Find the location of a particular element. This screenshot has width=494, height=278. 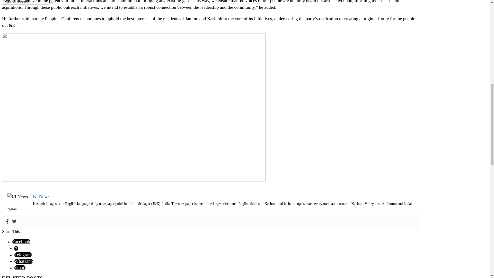

Go is located at coordinates (52, 3).